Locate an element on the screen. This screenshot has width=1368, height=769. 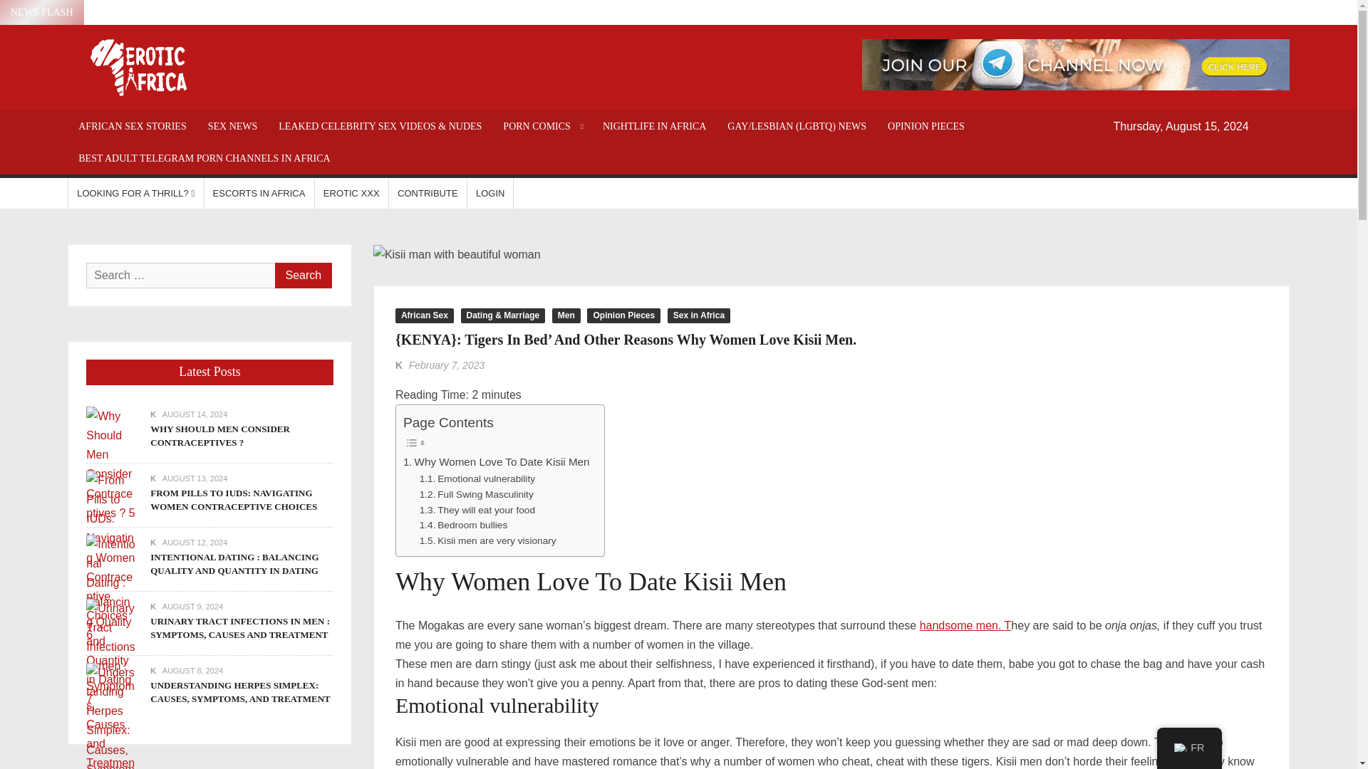
Search is located at coordinates (304, 276).